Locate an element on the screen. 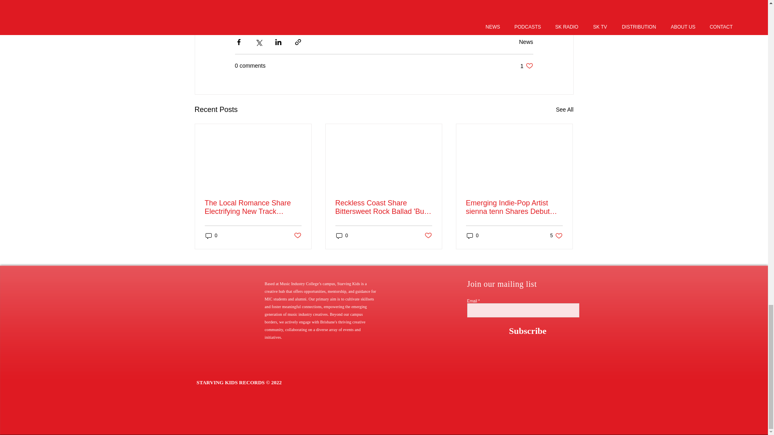 The image size is (774, 435). club music is located at coordinates (254, 11).